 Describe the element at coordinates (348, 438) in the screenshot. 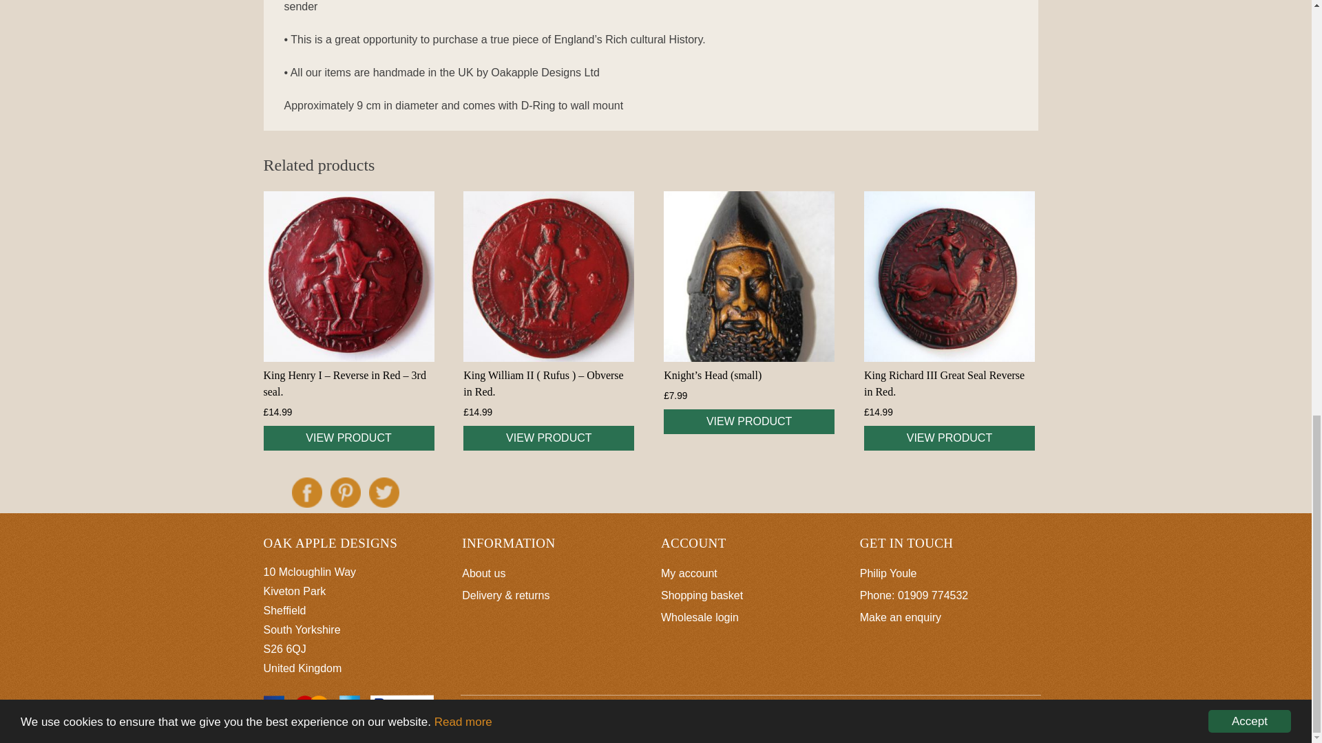

I see `VIEW PRODUCT` at that location.